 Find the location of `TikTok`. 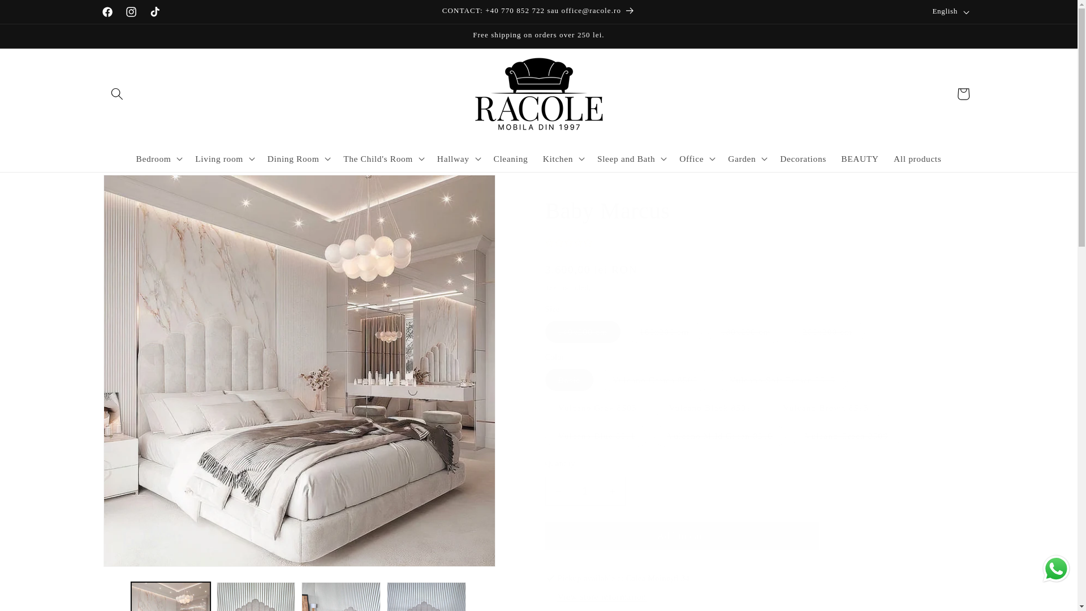

TikTok is located at coordinates (155, 12).